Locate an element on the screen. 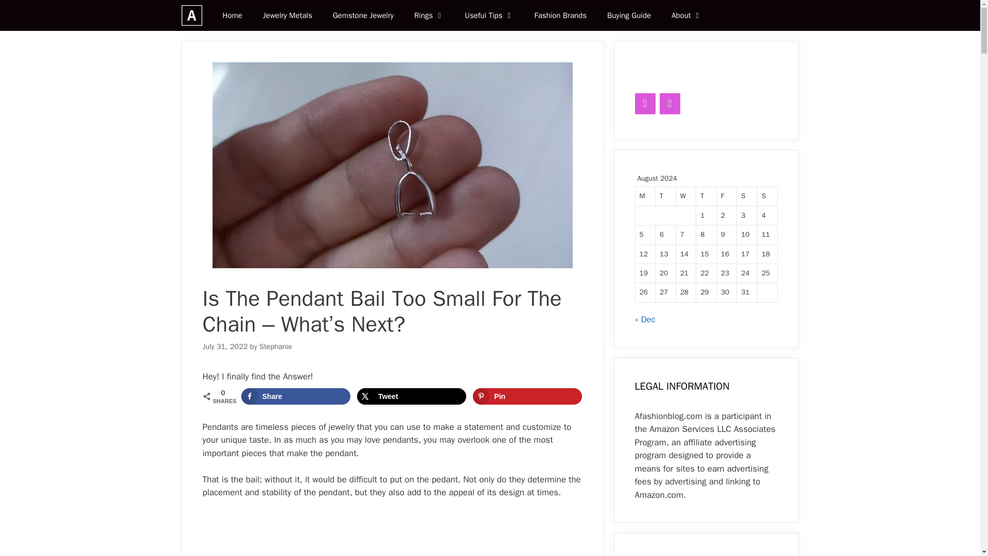  Stephanie is located at coordinates (276, 346).